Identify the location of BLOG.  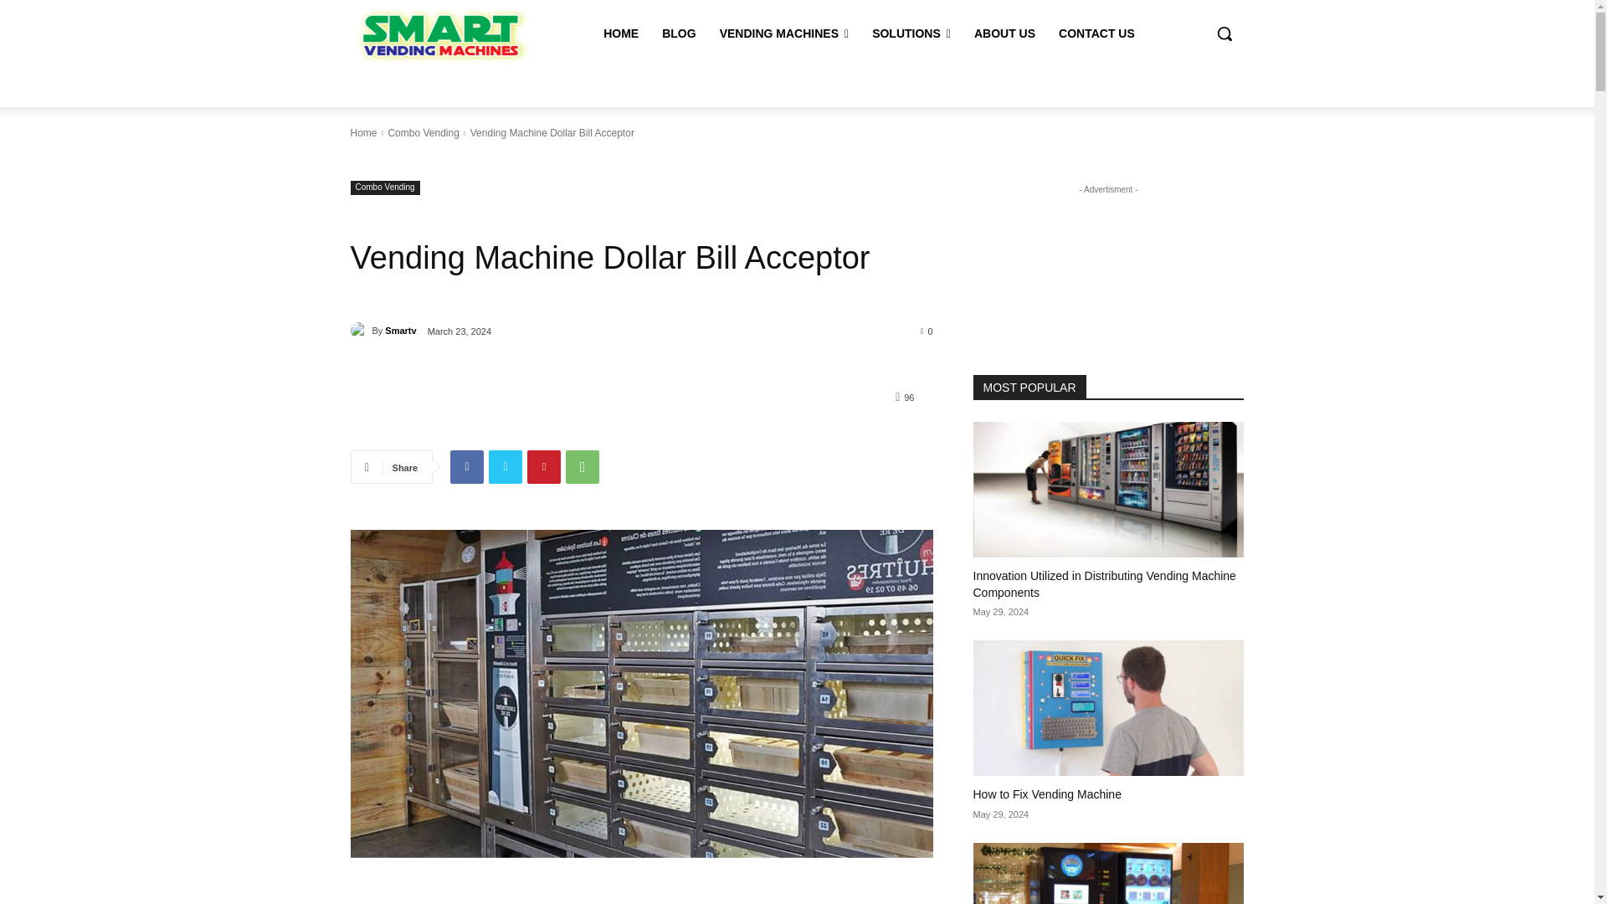
(678, 33).